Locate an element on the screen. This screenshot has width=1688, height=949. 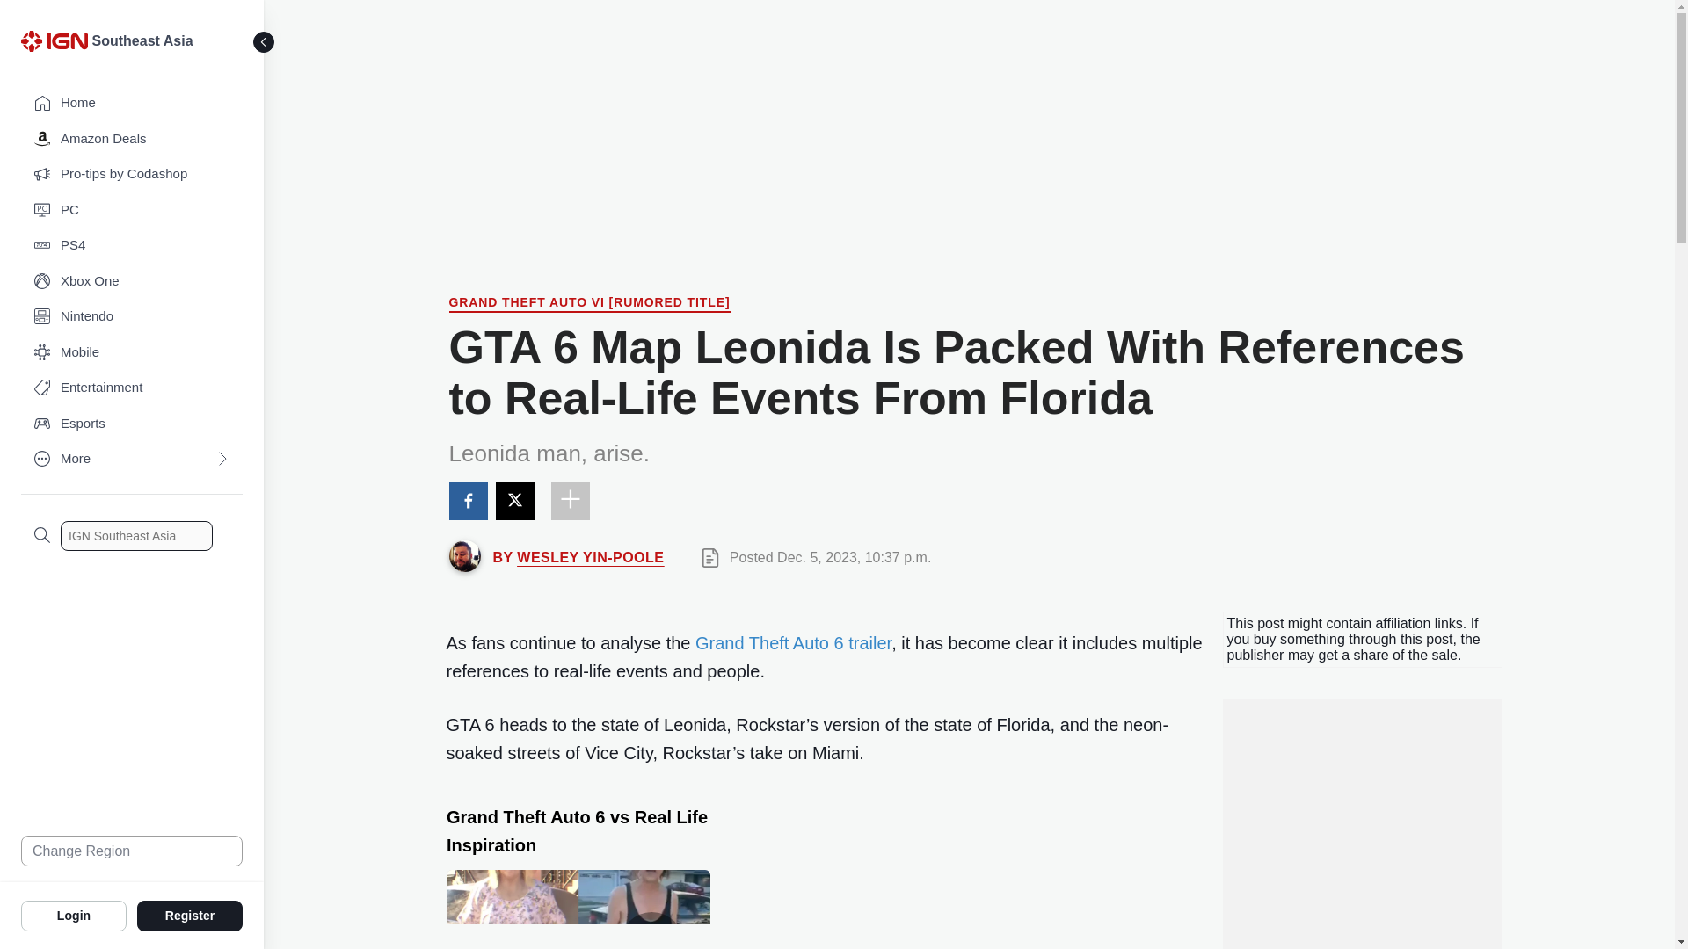
WESLEY YIN-POOLE is located at coordinates (589, 557).